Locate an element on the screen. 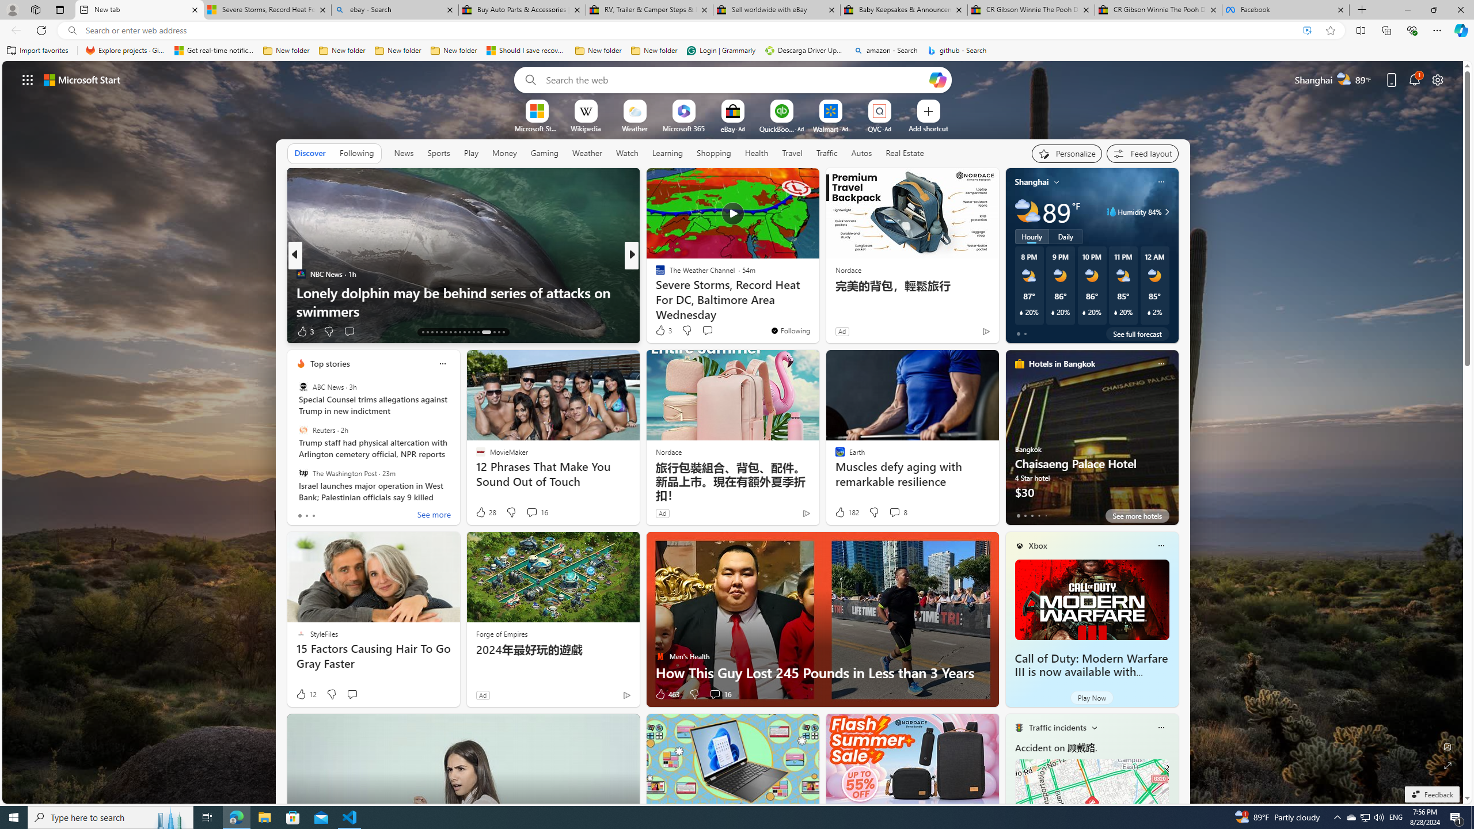 This screenshot has height=829, width=1474. AutomationID: tab-28 is located at coordinates (499, 332).